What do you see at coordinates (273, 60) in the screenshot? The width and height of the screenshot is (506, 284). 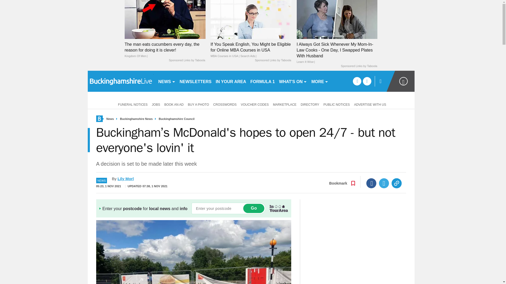 I see `Sponsored Links by Taboola` at bounding box center [273, 60].